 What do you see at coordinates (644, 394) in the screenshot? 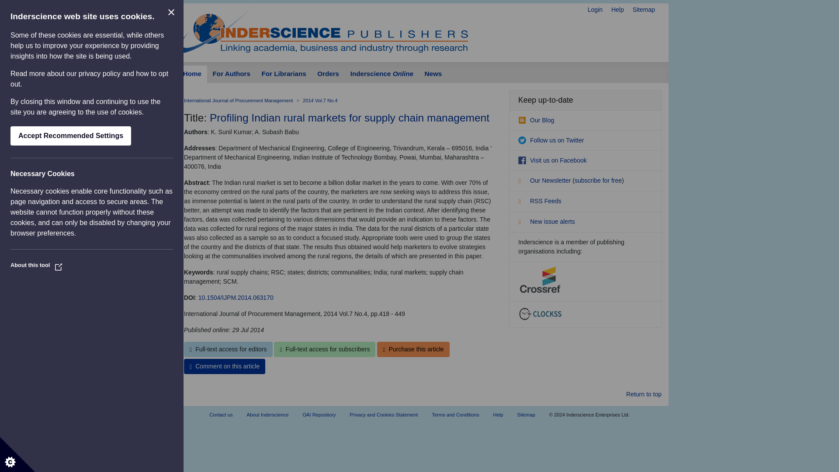
I see `Return to top` at bounding box center [644, 394].